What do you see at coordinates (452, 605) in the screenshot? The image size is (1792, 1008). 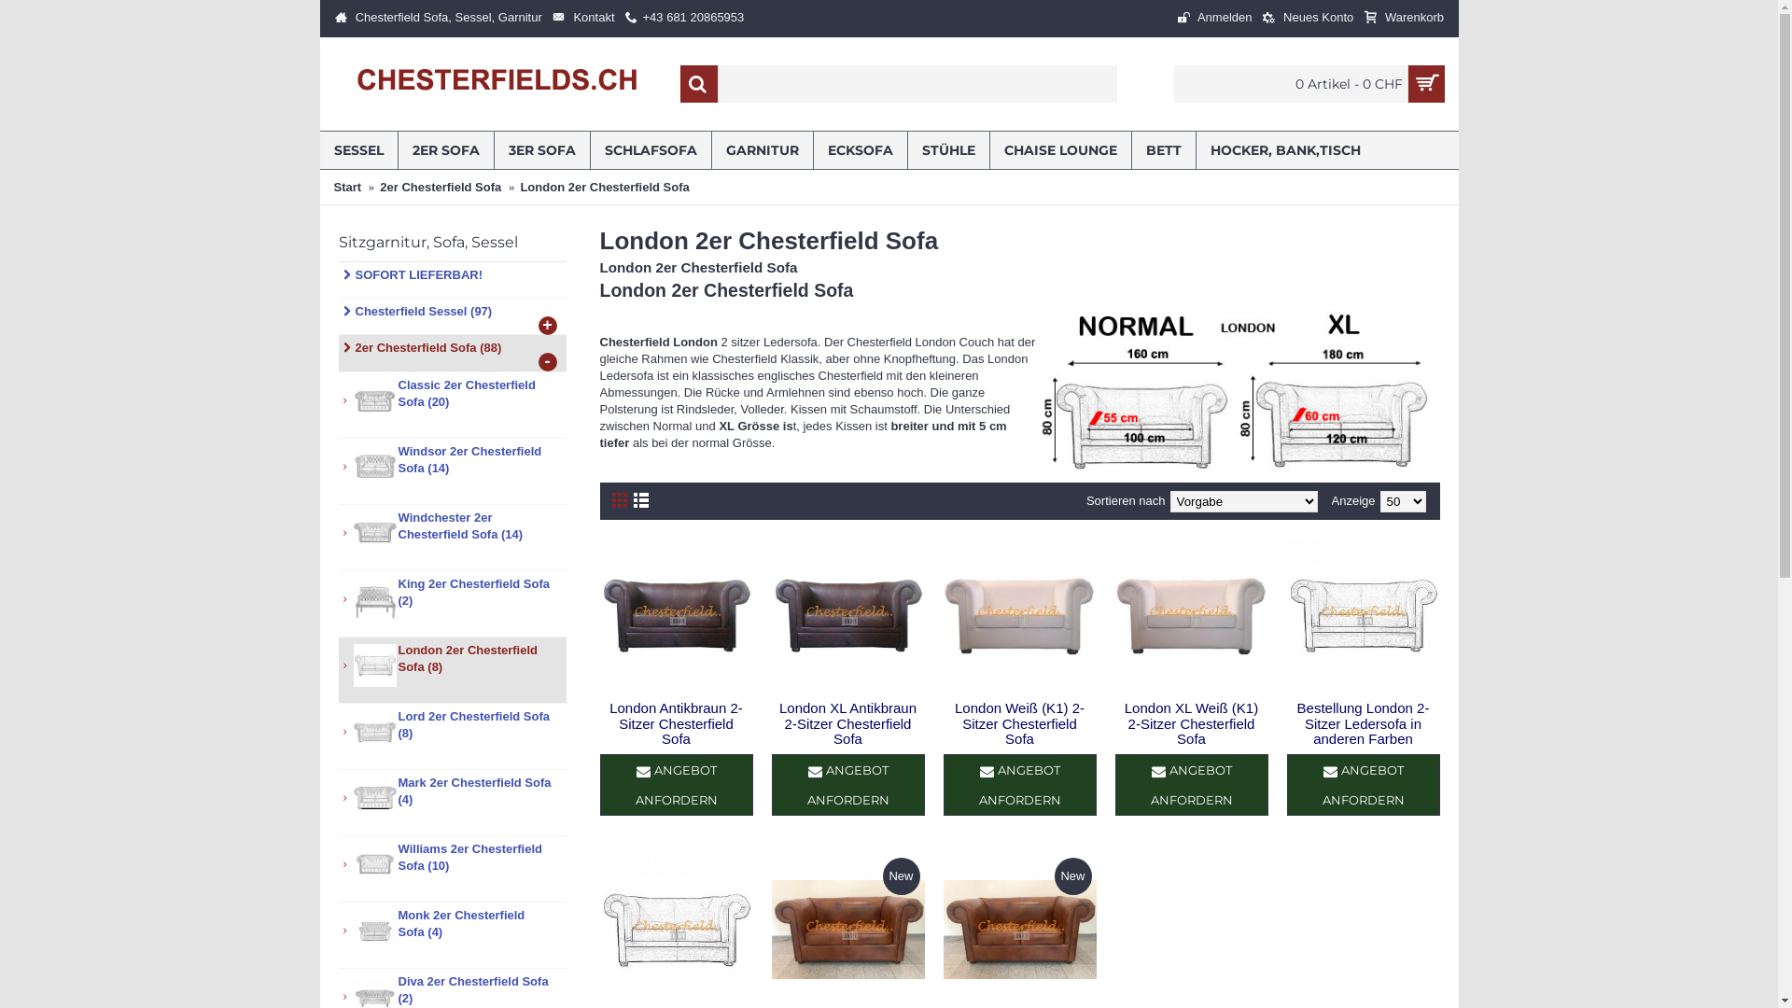 I see `King 2er Chesterfield Sofa (2)` at bounding box center [452, 605].